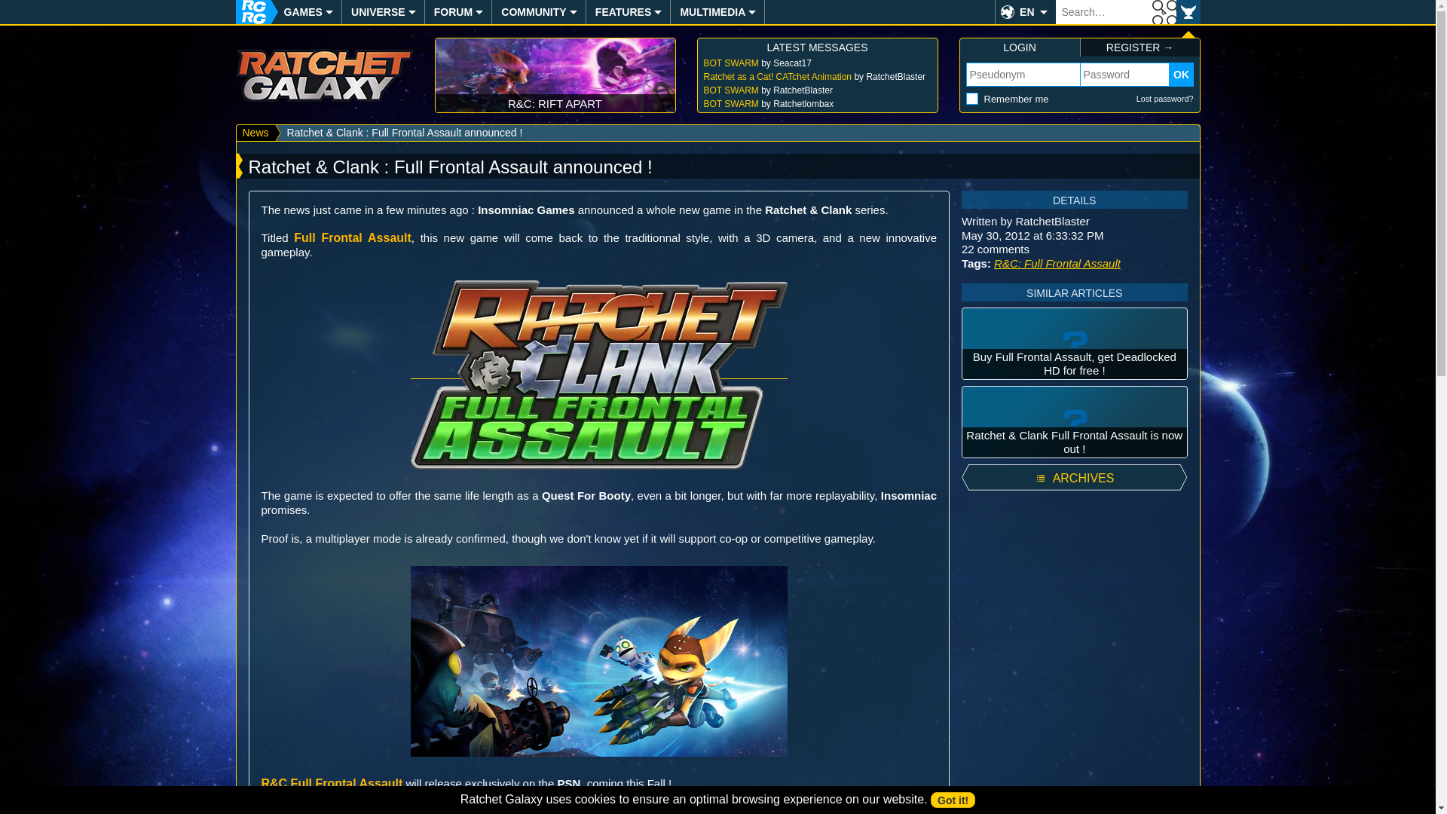 This screenshot has width=1447, height=814. What do you see at coordinates (817, 63) in the screenshot?
I see `BOT SWARM by Seacat17 - Sep 20, 2023` at bounding box center [817, 63].